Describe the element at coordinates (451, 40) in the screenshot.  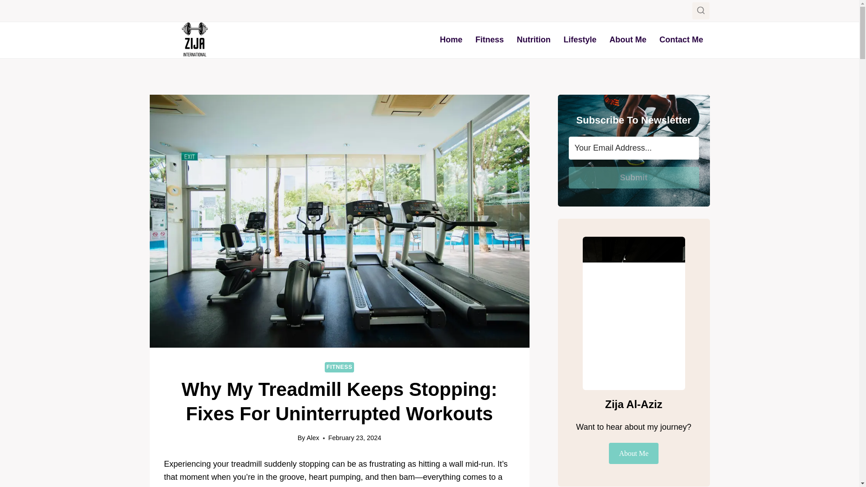
I see `Home` at that location.